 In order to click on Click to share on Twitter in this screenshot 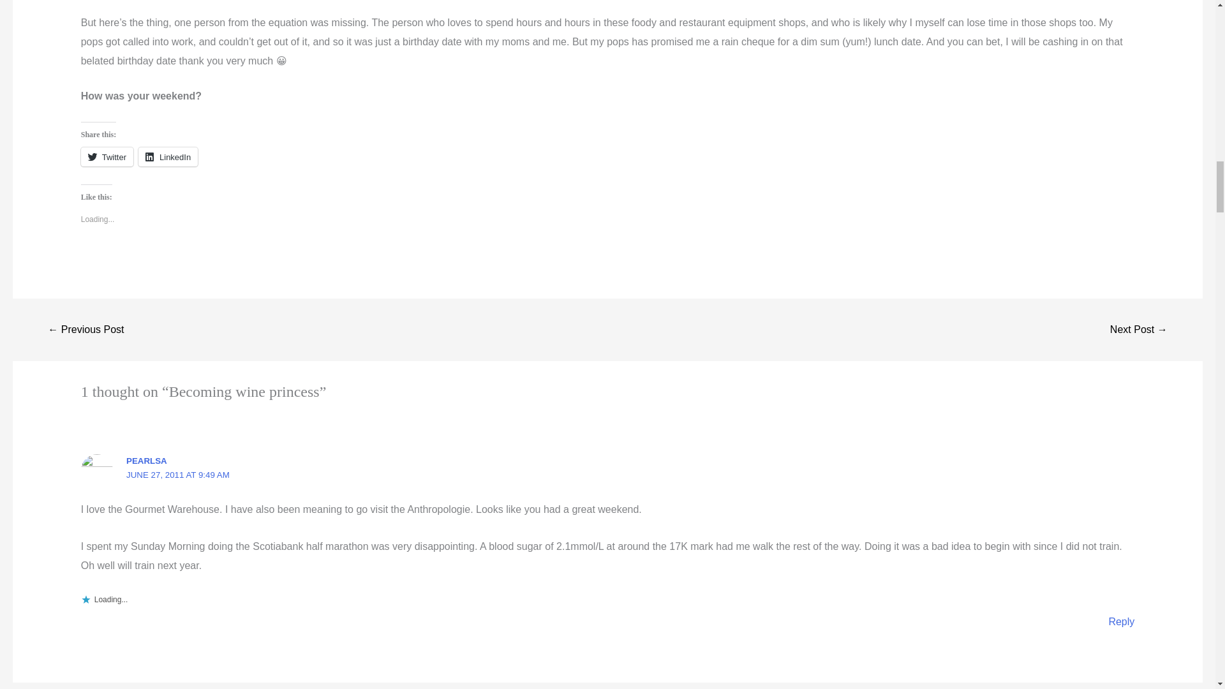, I will do `click(107, 157)`.